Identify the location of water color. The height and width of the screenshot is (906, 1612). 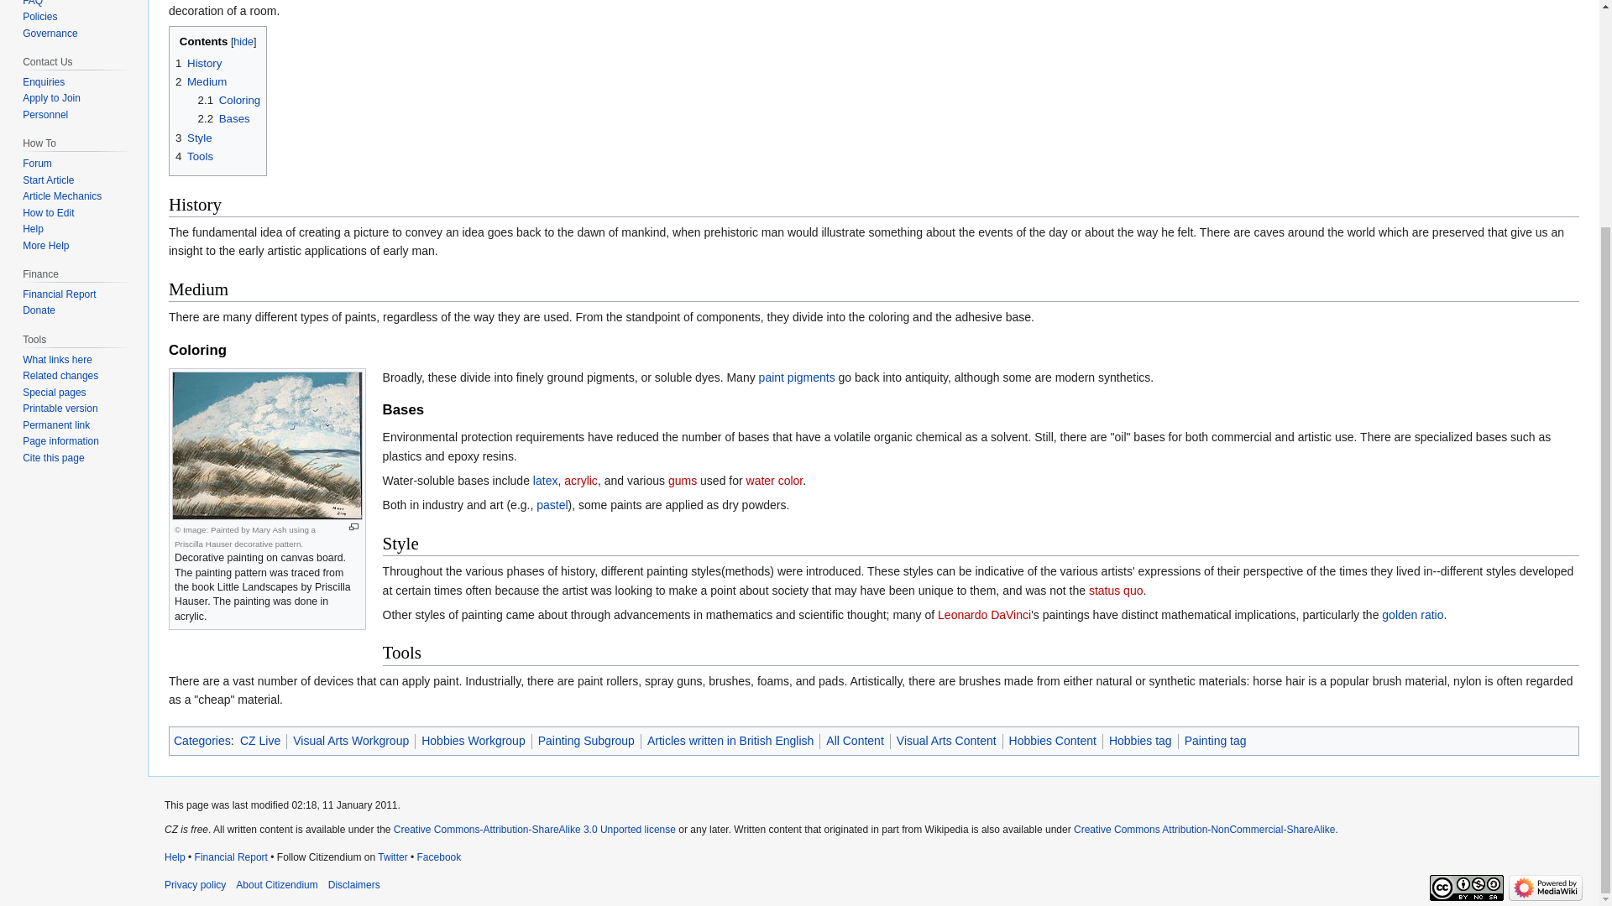
(774, 480).